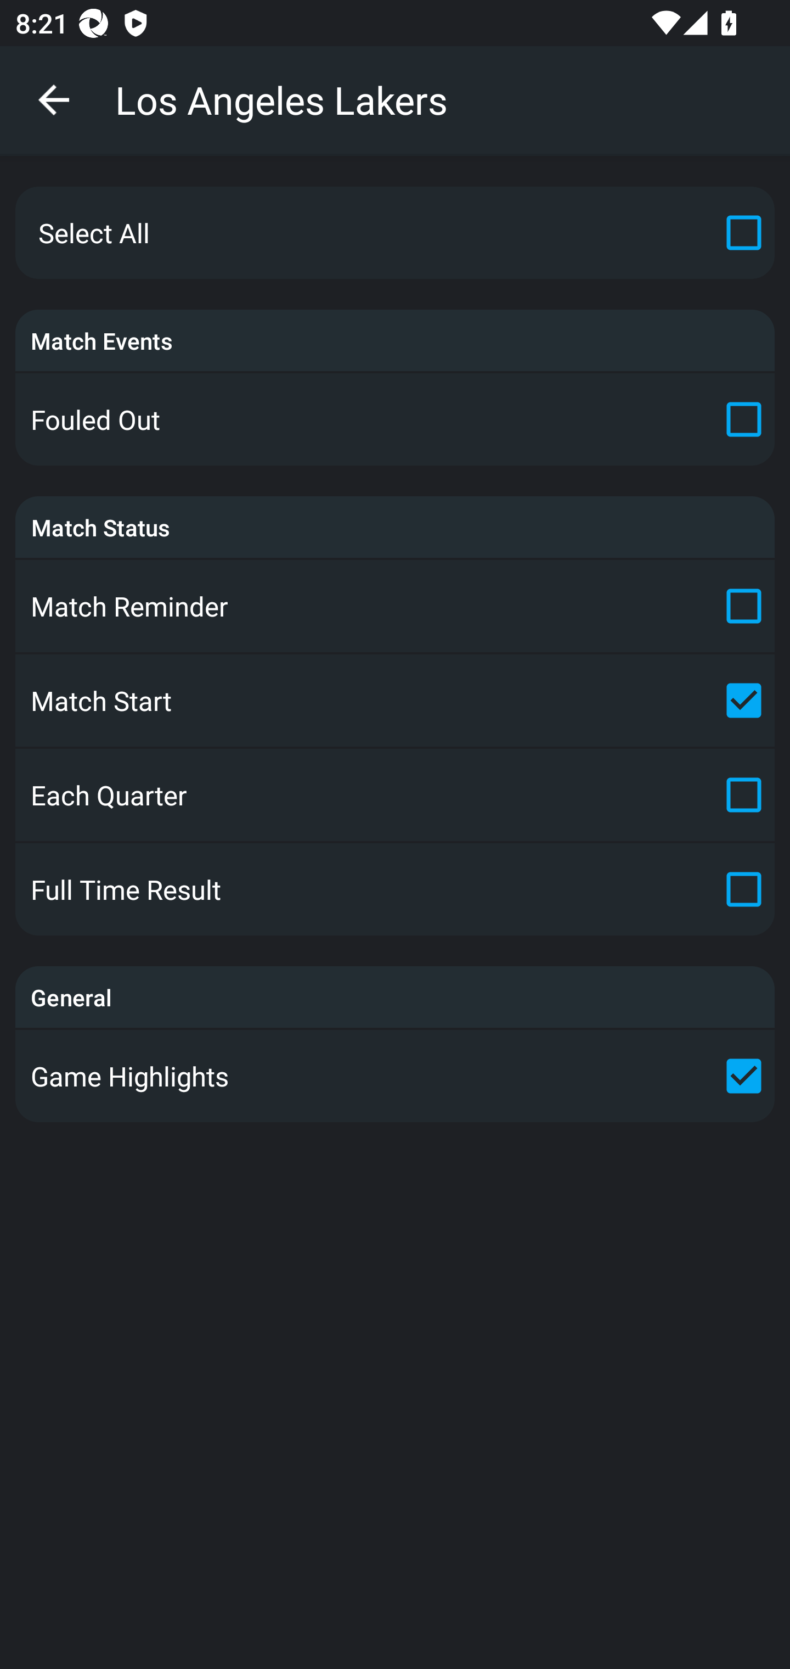 This screenshot has height=1669, width=790. Describe the element at coordinates (395, 1075) in the screenshot. I see `Game Highlights` at that location.